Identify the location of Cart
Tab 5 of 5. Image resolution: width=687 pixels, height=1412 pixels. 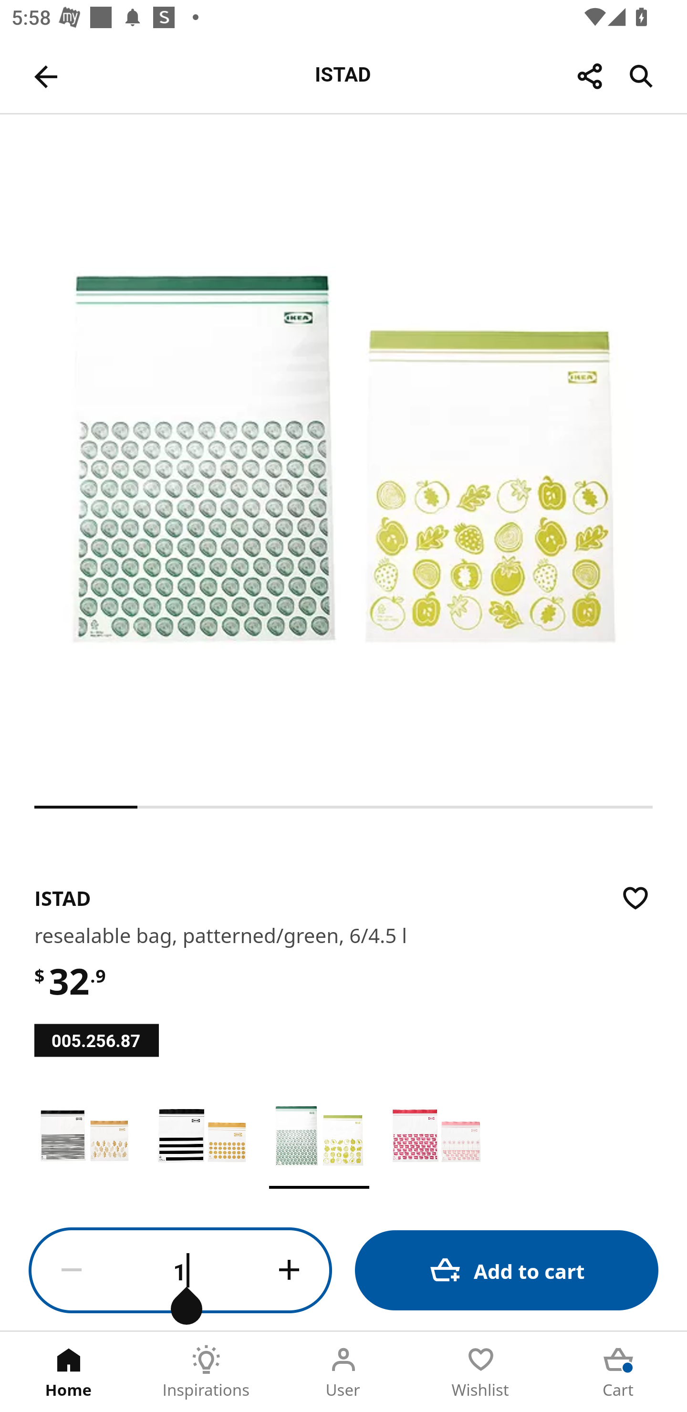
(618, 1372).